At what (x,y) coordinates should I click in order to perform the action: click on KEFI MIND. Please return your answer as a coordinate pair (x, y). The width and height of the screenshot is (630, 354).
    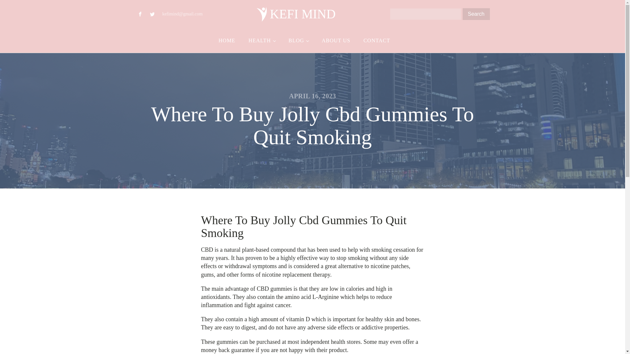
    Looking at the image, I should click on (296, 14).